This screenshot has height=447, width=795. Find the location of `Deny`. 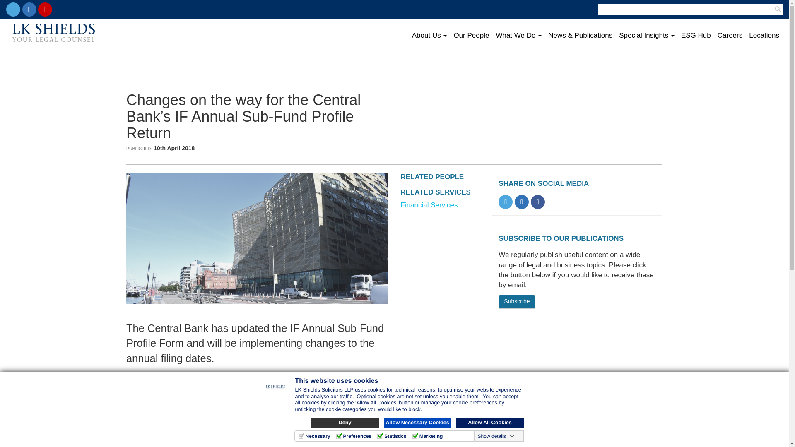

Deny is located at coordinates (345, 423).